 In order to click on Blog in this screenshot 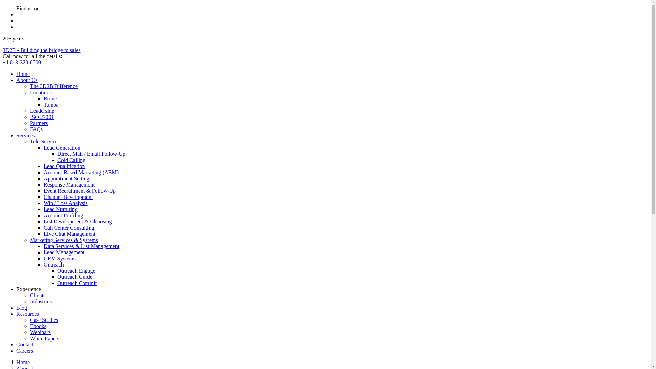, I will do `click(22, 307)`.